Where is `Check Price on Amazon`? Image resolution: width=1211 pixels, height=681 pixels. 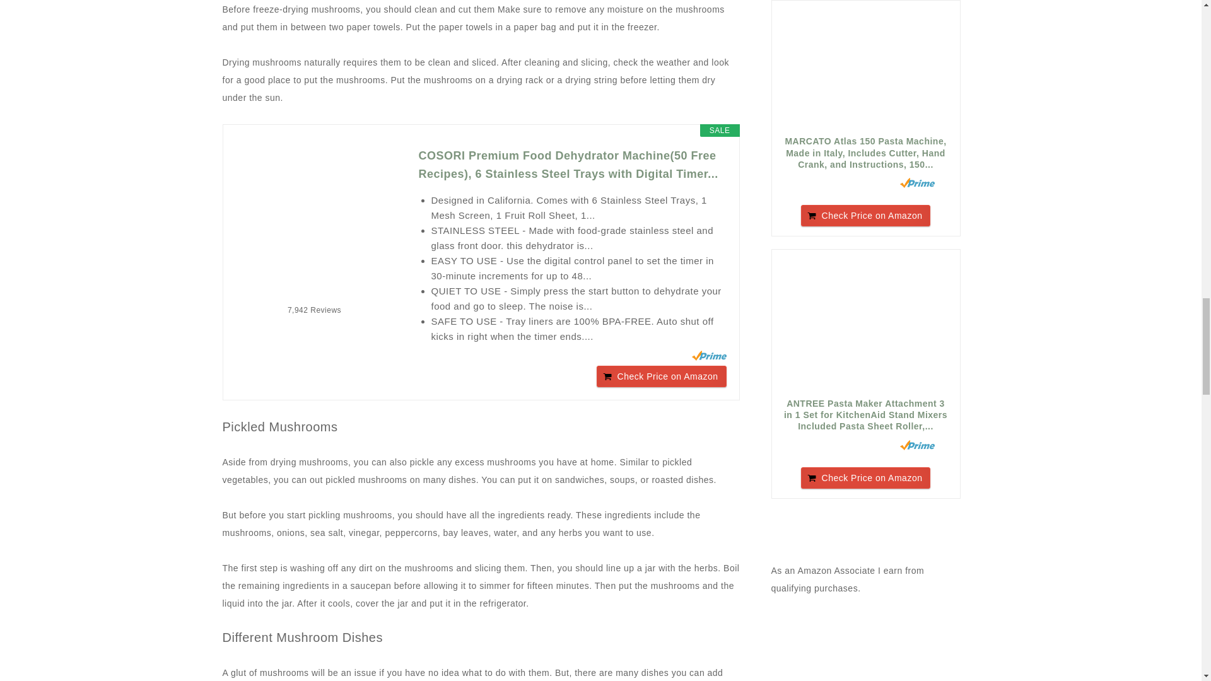
Check Price on Amazon is located at coordinates (662, 376).